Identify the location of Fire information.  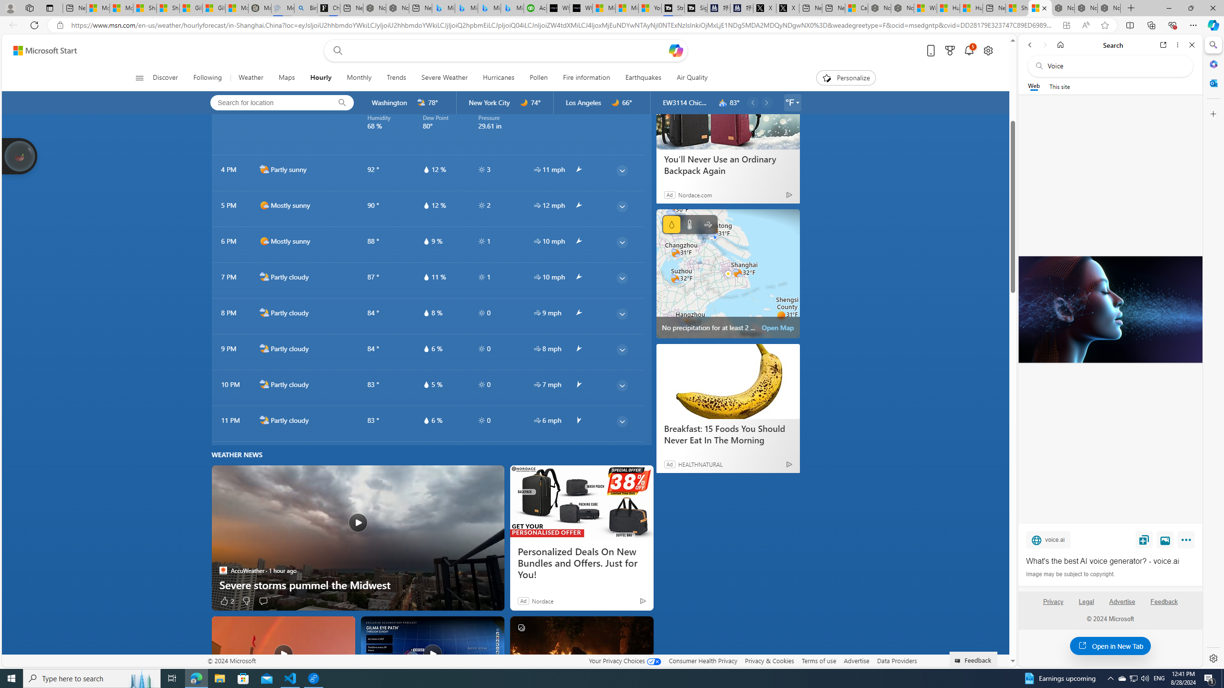
(587, 78).